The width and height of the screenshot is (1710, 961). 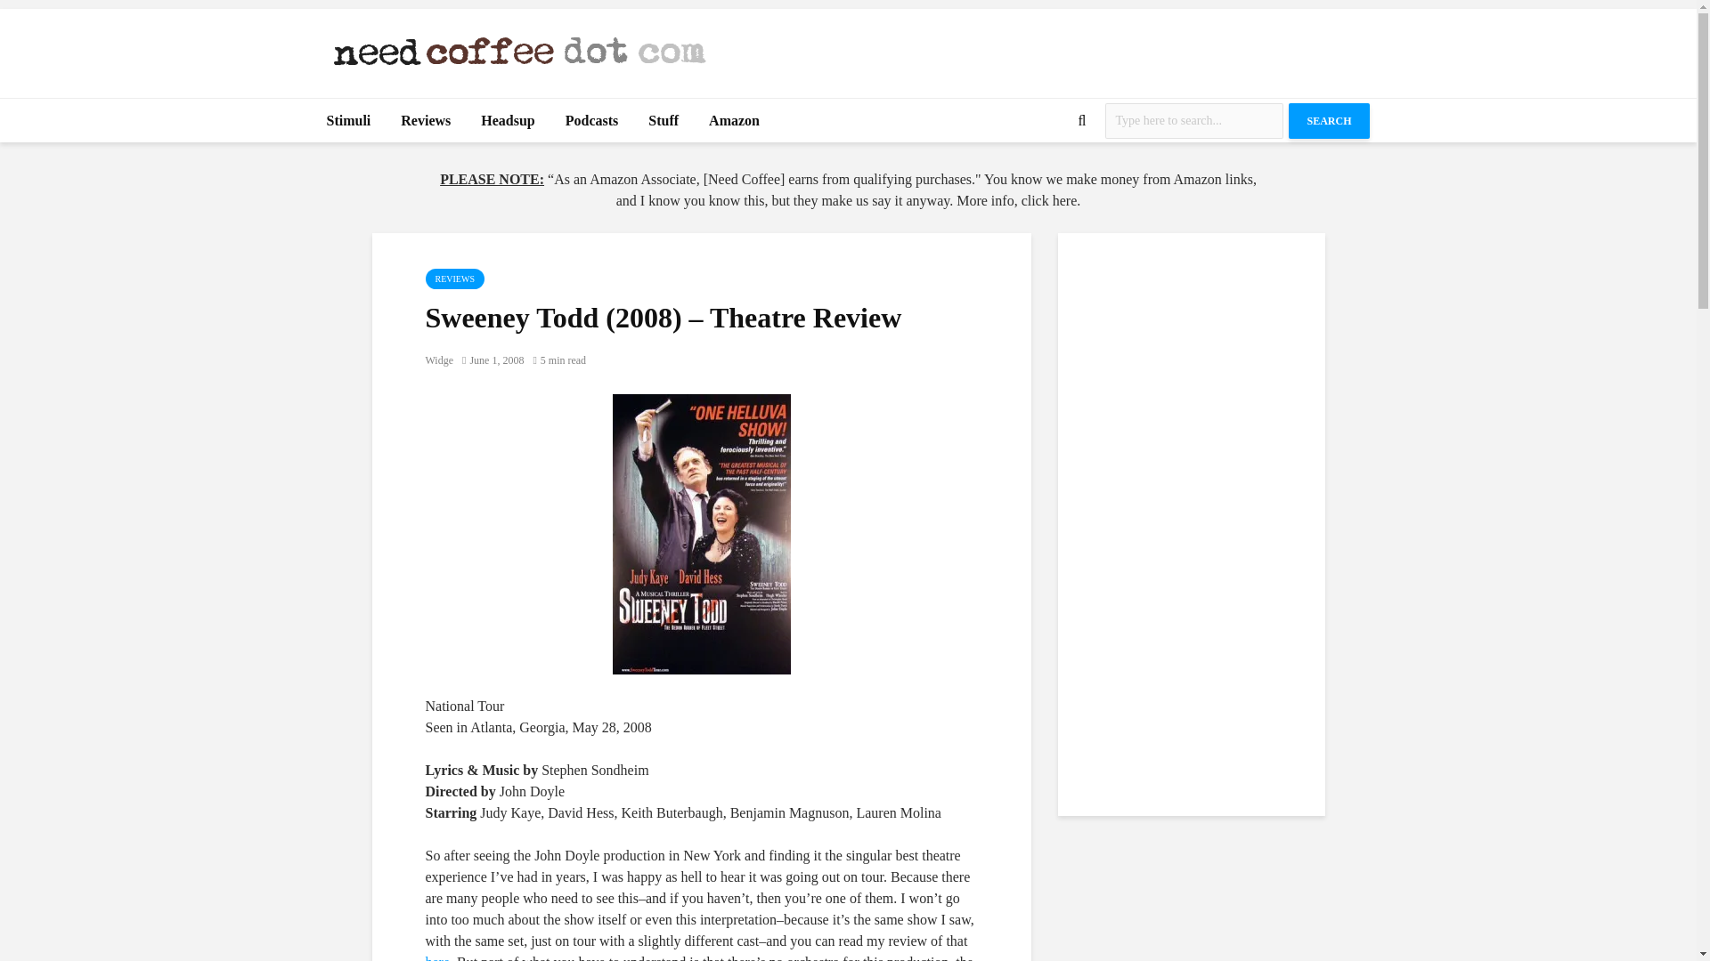 I want to click on Stimuli, so click(x=349, y=121).